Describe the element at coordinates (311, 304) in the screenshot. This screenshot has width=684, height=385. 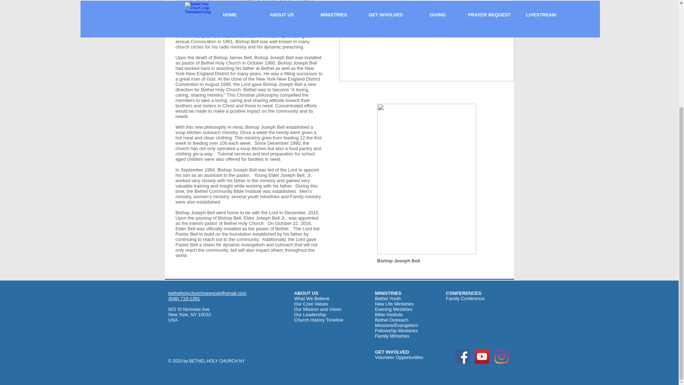
I see `Our Core Values` at that location.